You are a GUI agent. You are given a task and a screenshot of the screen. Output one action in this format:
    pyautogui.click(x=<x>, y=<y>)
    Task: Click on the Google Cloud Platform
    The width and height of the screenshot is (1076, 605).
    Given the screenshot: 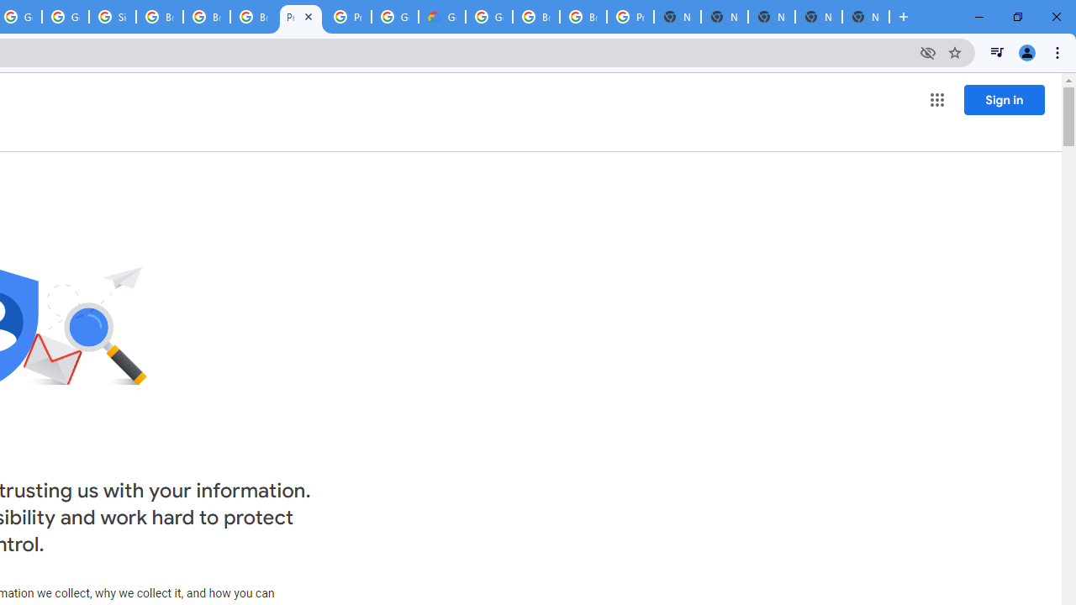 What is the action you would take?
    pyautogui.click(x=489, y=17)
    